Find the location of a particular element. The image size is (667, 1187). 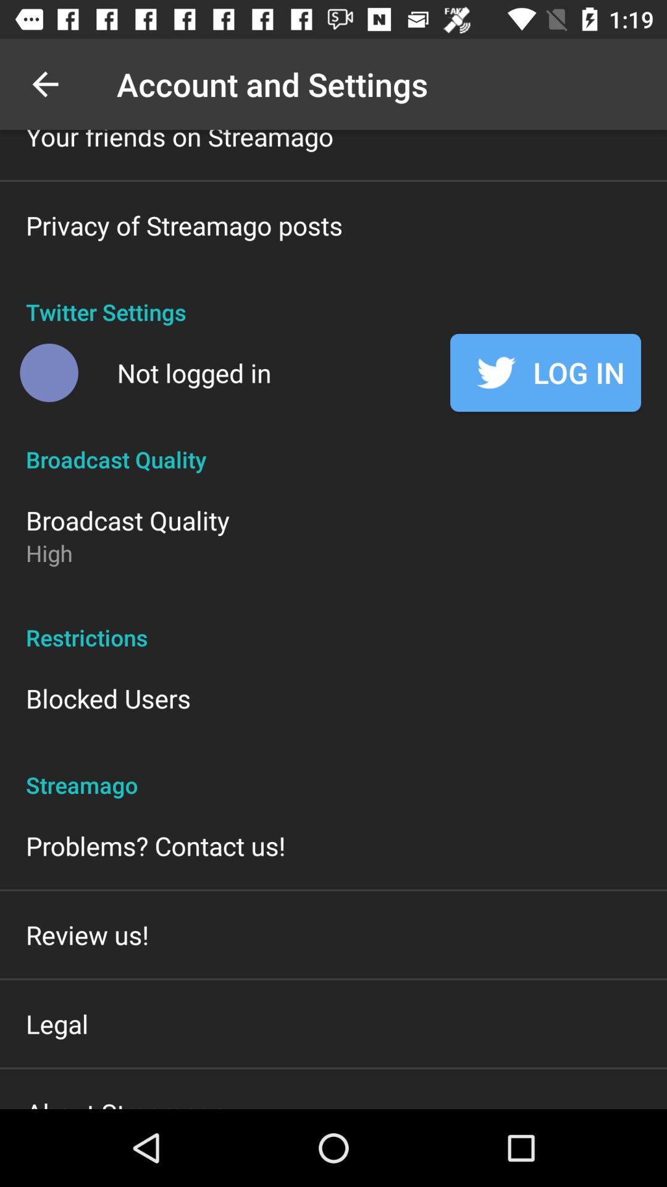

open the icon to the right of not logged in item is located at coordinates (546, 373).